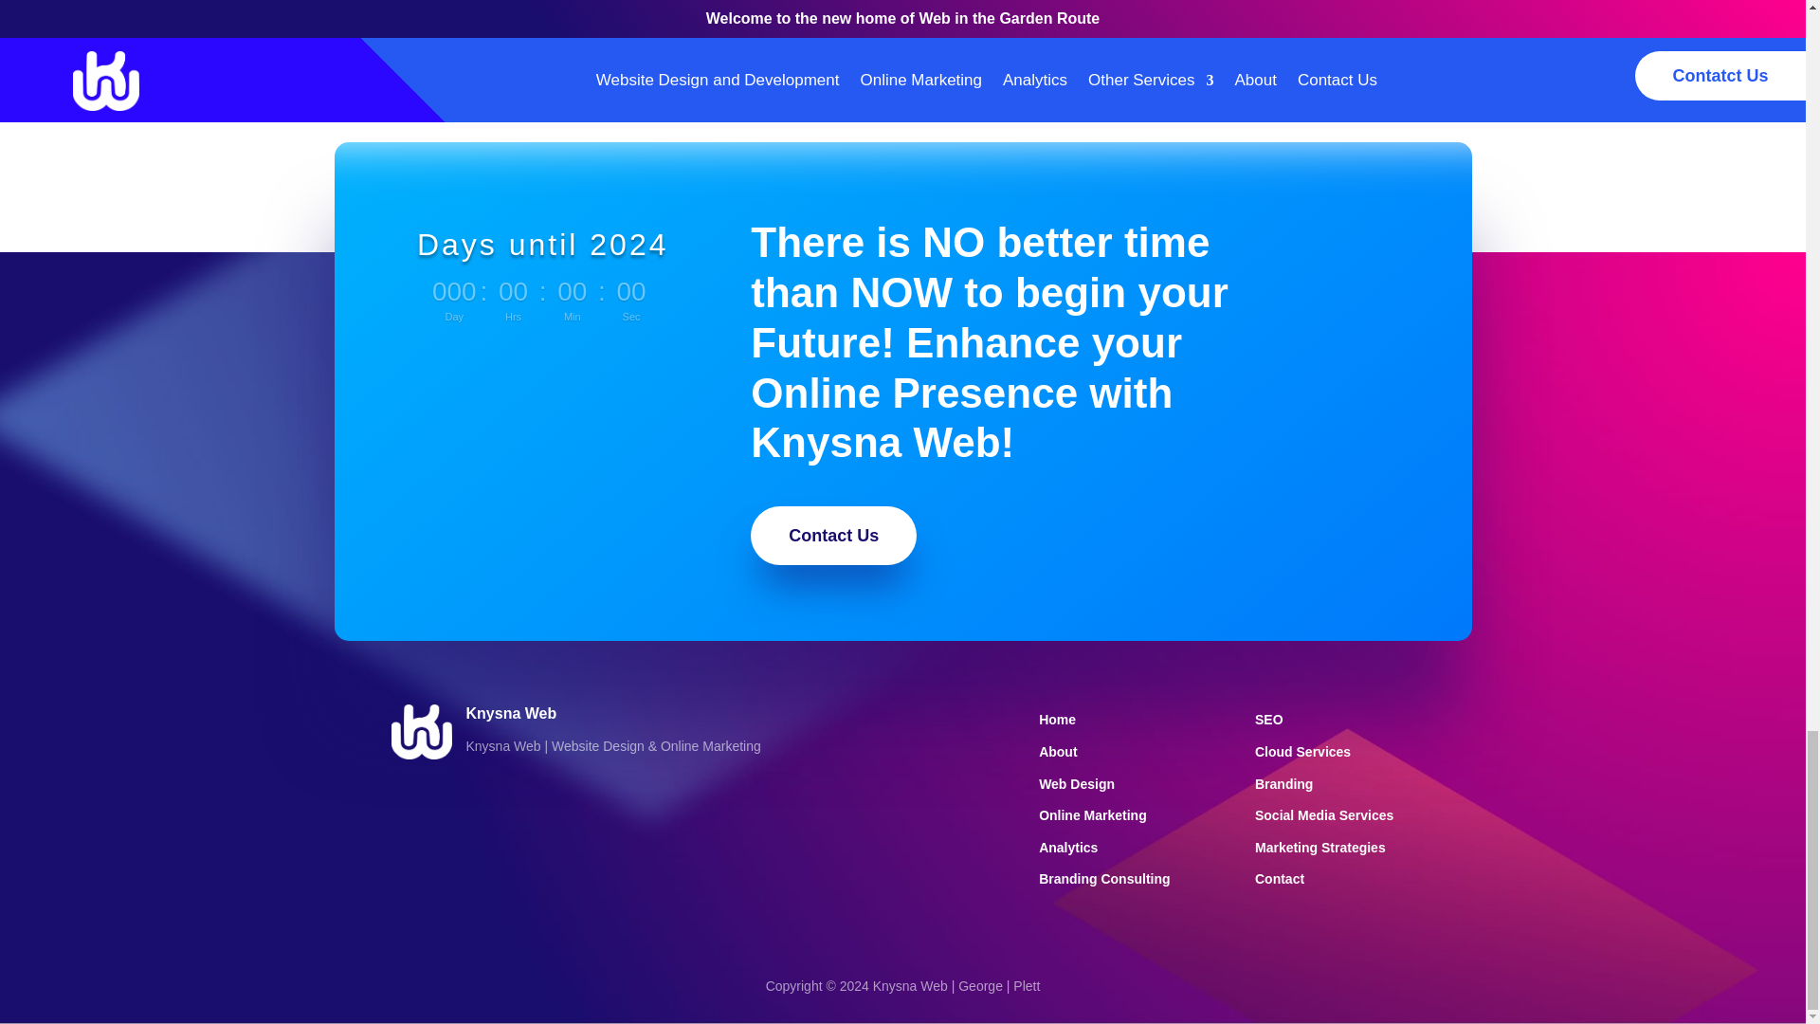 The height and width of the screenshot is (1024, 1820). I want to click on Branding, so click(1283, 783).